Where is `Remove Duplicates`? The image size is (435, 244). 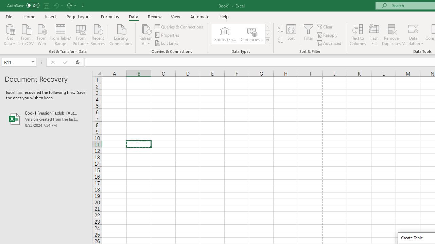
Remove Duplicates is located at coordinates (391, 35).